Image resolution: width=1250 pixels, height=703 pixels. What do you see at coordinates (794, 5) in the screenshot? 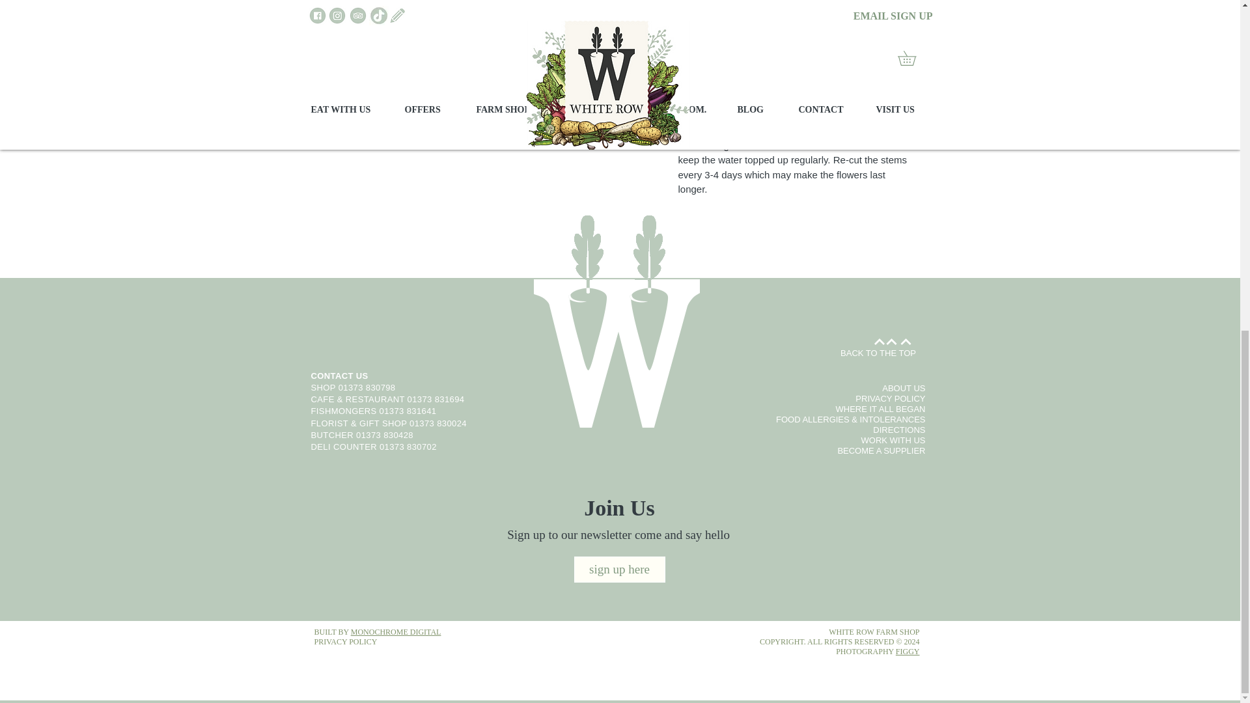
I see `How do I care for my flowers?` at bounding box center [794, 5].